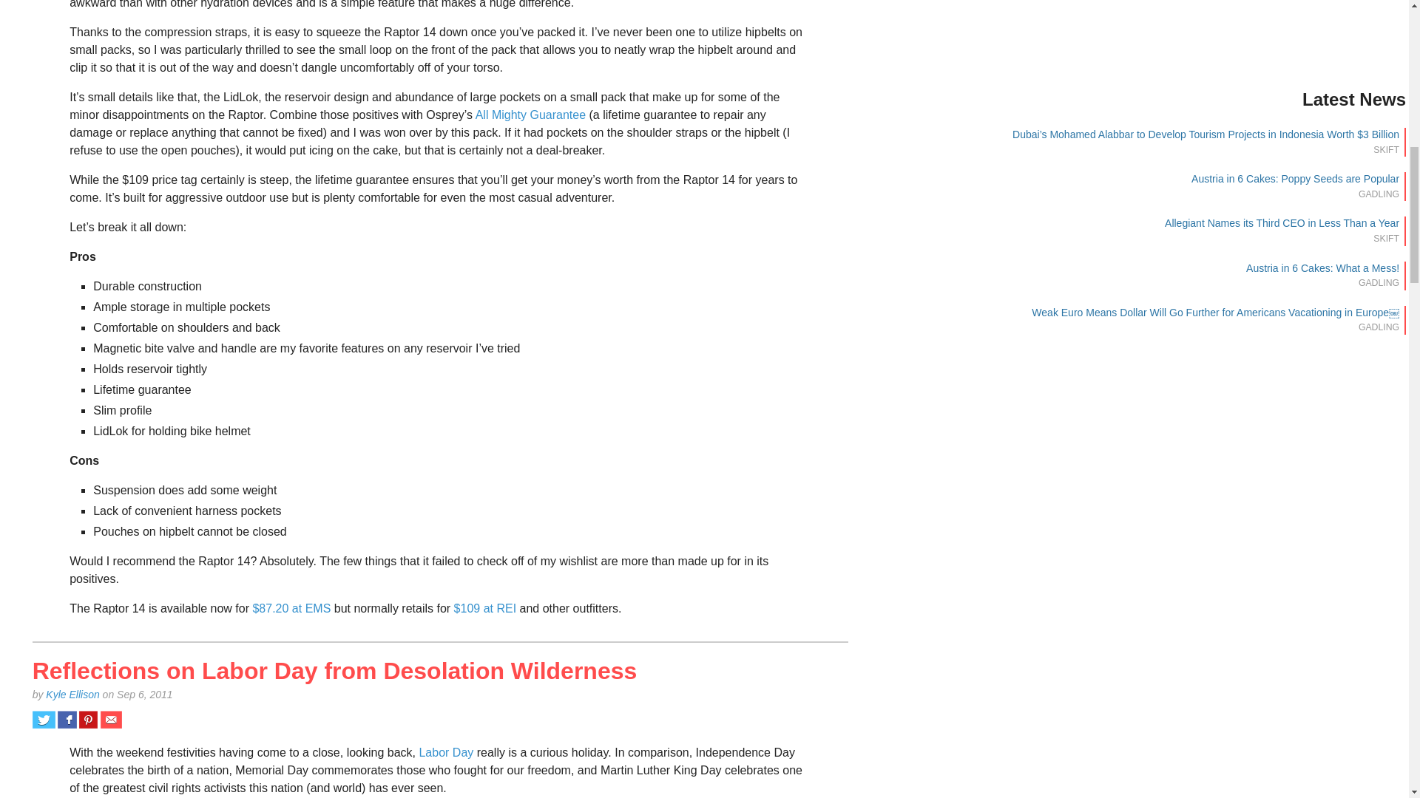  What do you see at coordinates (89, 720) in the screenshot?
I see `Share on Pinterest` at bounding box center [89, 720].